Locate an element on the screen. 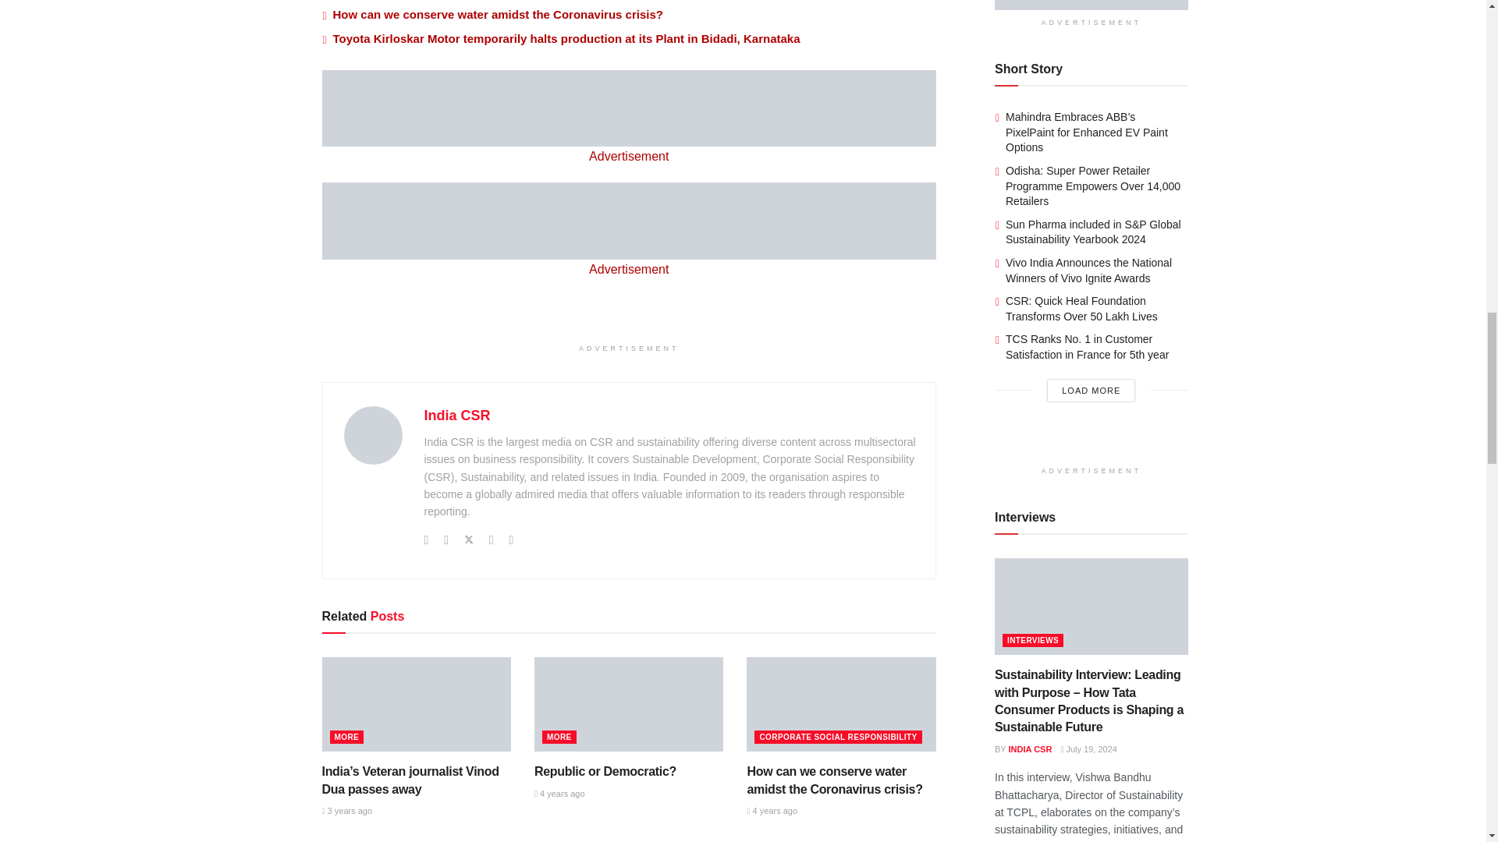 This screenshot has height=842, width=1498. India's Veteran journalist Vinod Dua passes away 3 is located at coordinates (416, 705).